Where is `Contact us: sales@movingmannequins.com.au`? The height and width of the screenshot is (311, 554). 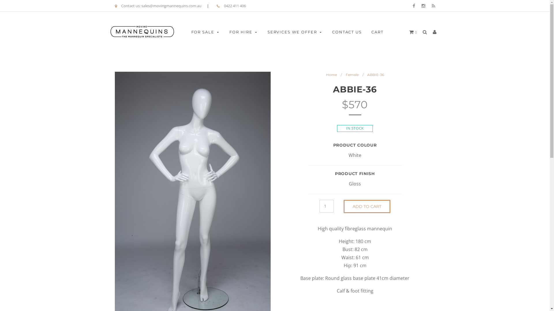
Contact us: sales@movingmannequins.com.au is located at coordinates (162, 6).